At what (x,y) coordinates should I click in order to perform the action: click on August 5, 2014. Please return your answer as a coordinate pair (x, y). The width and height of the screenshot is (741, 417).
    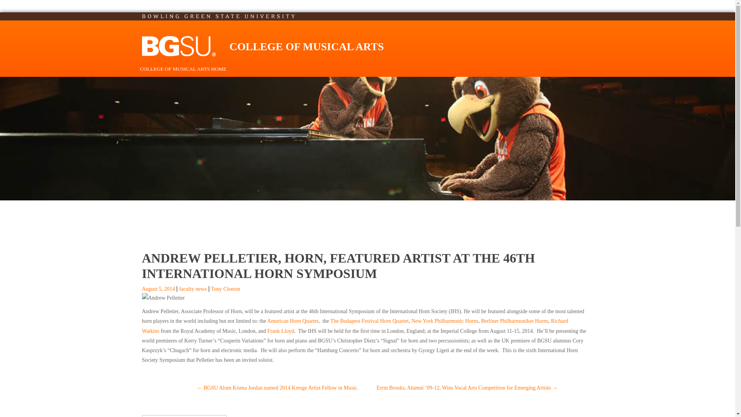
    Looking at the image, I should click on (158, 289).